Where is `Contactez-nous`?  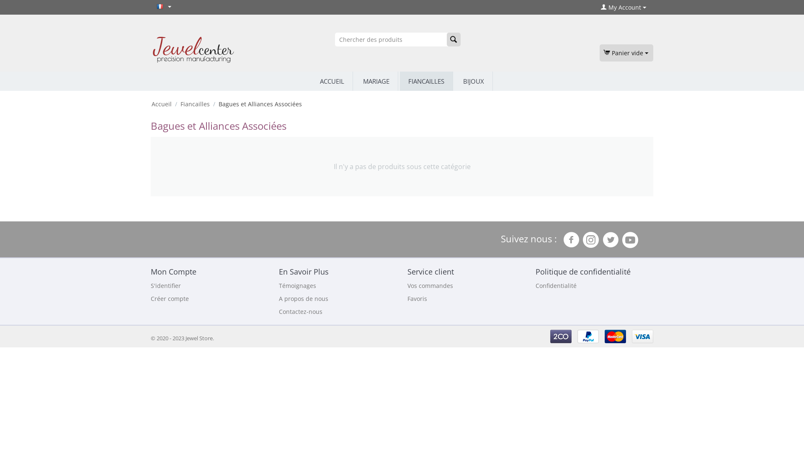 Contactez-nous is located at coordinates (301, 311).